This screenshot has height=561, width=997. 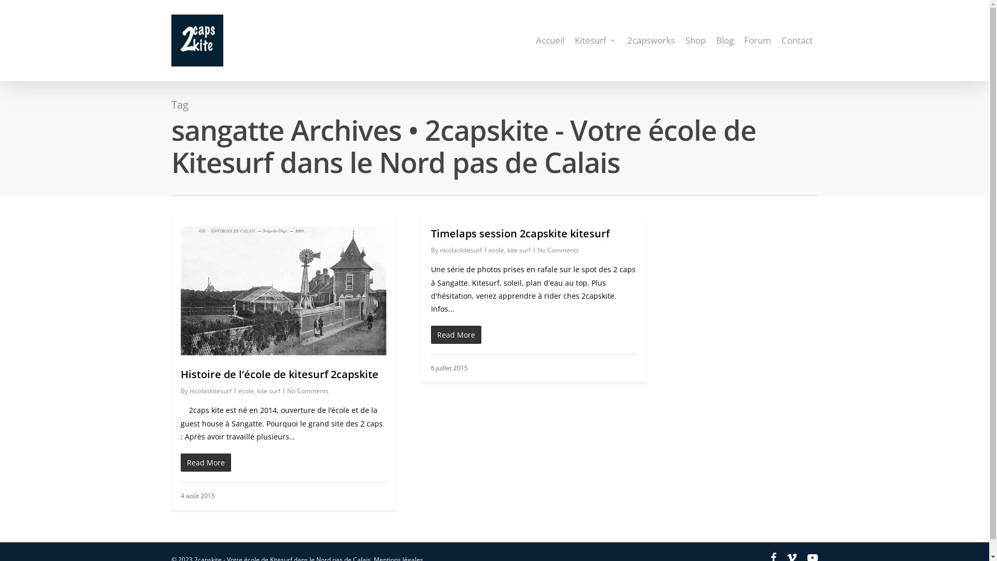 What do you see at coordinates (461, 250) in the screenshot?
I see `nicolaskitesurf` at bounding box center [461, 250].